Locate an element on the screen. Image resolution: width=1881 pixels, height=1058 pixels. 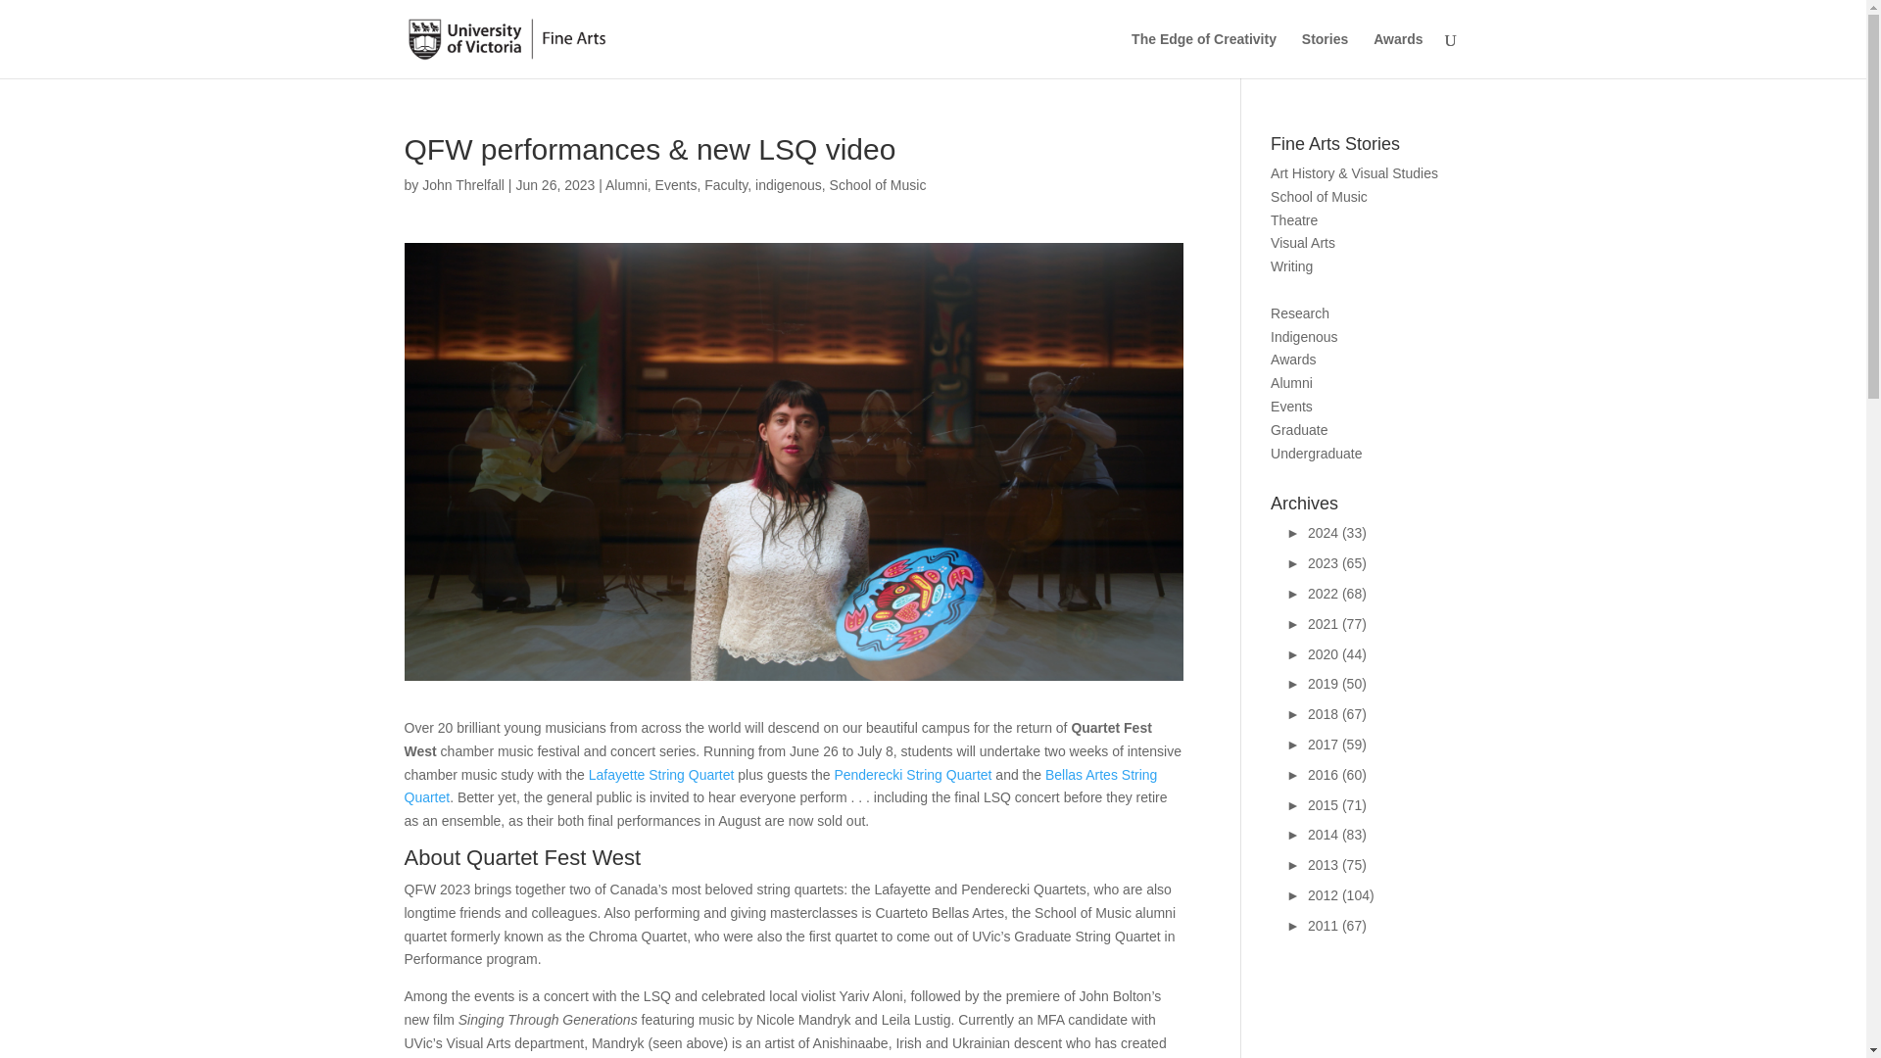
indigenous is located at coordinates (789, 184).